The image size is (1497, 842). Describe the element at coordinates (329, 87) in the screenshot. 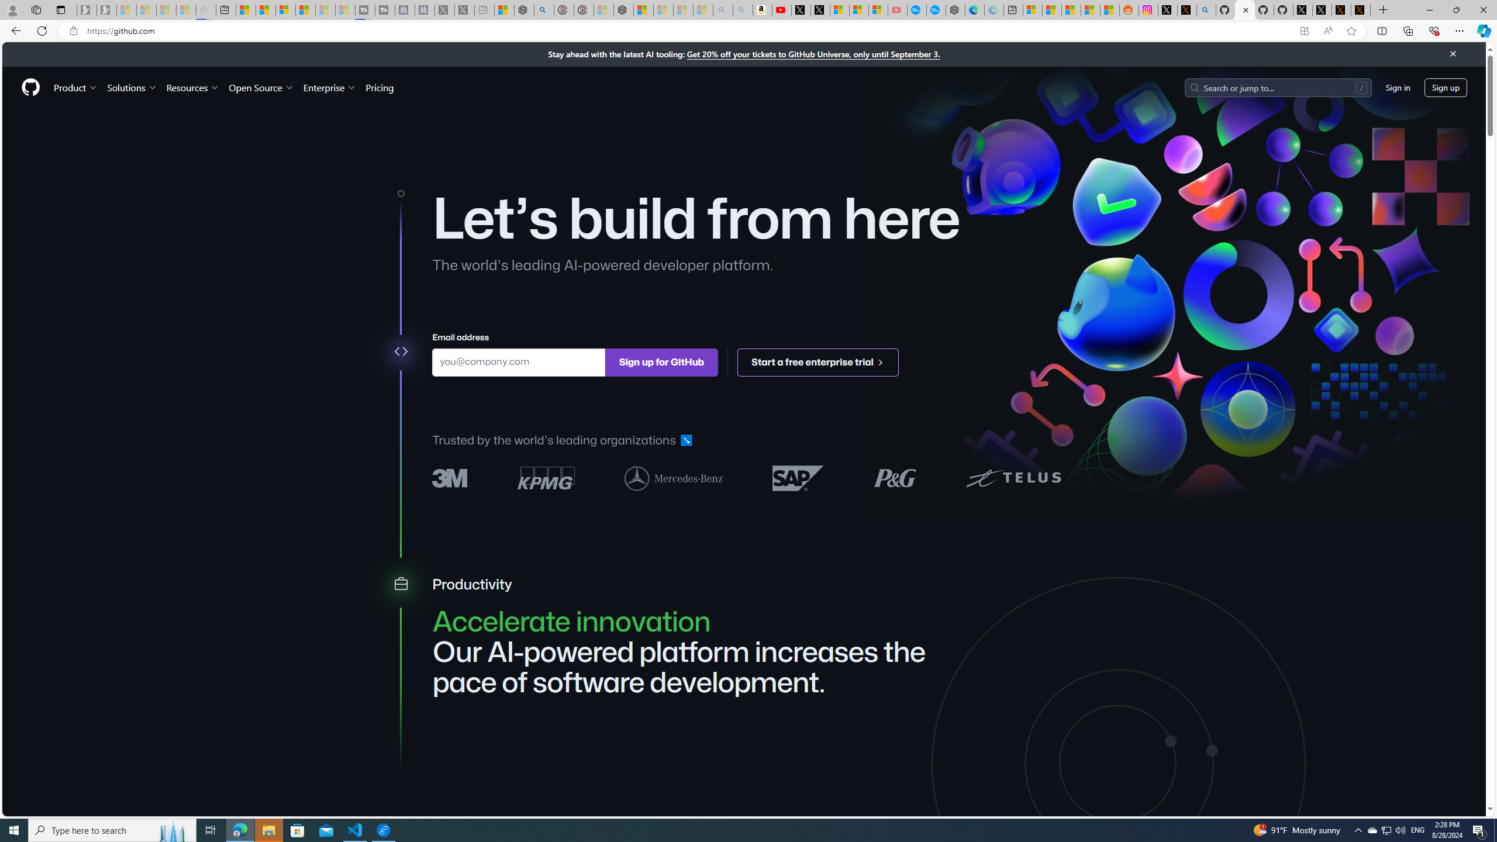

I see `Enterprise` at that location.